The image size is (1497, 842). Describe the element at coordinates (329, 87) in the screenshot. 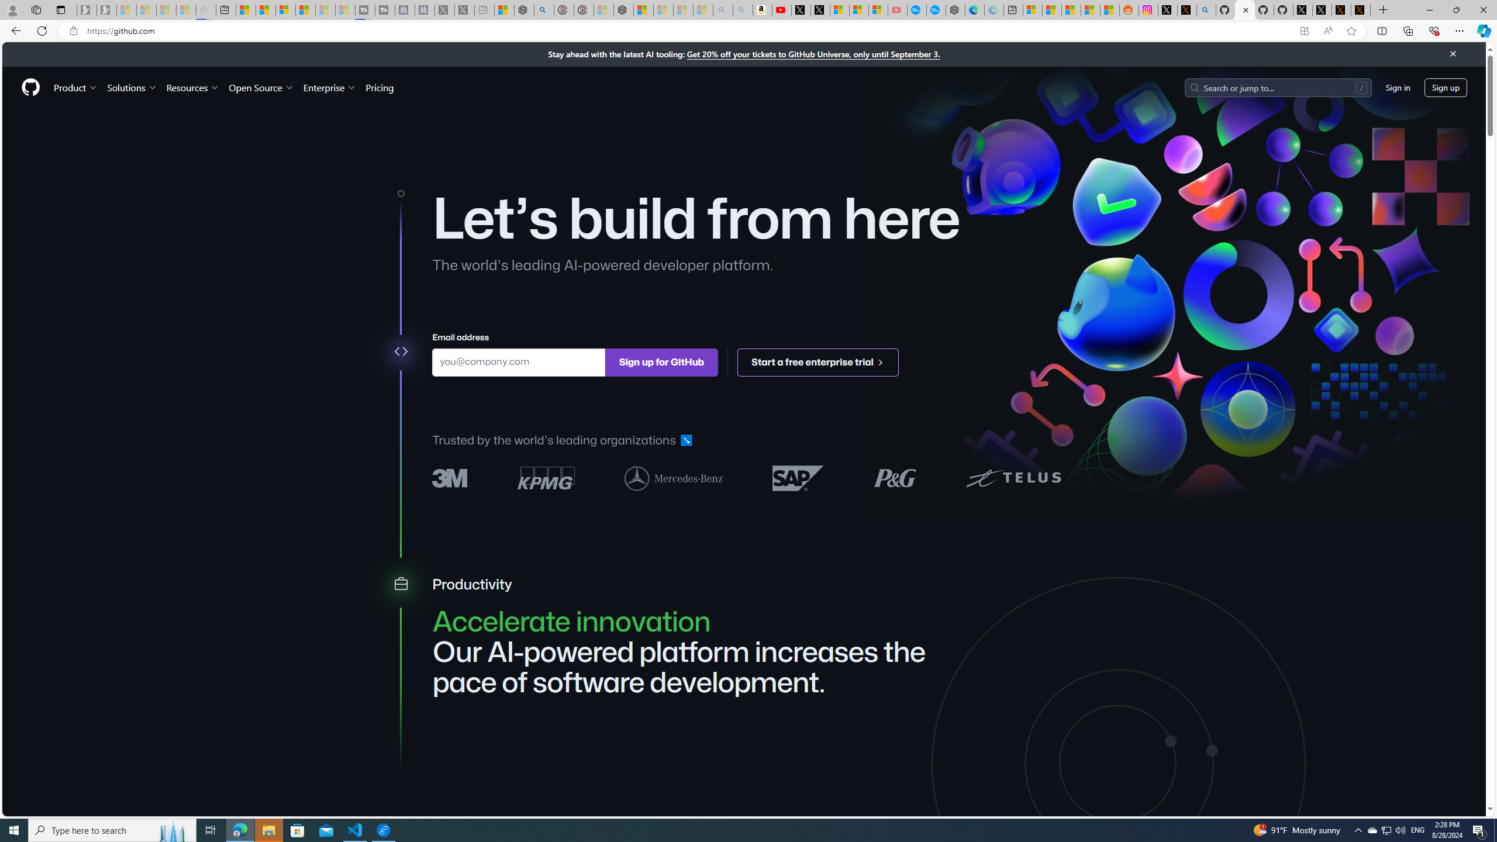

I see `Enterprise` at that location.